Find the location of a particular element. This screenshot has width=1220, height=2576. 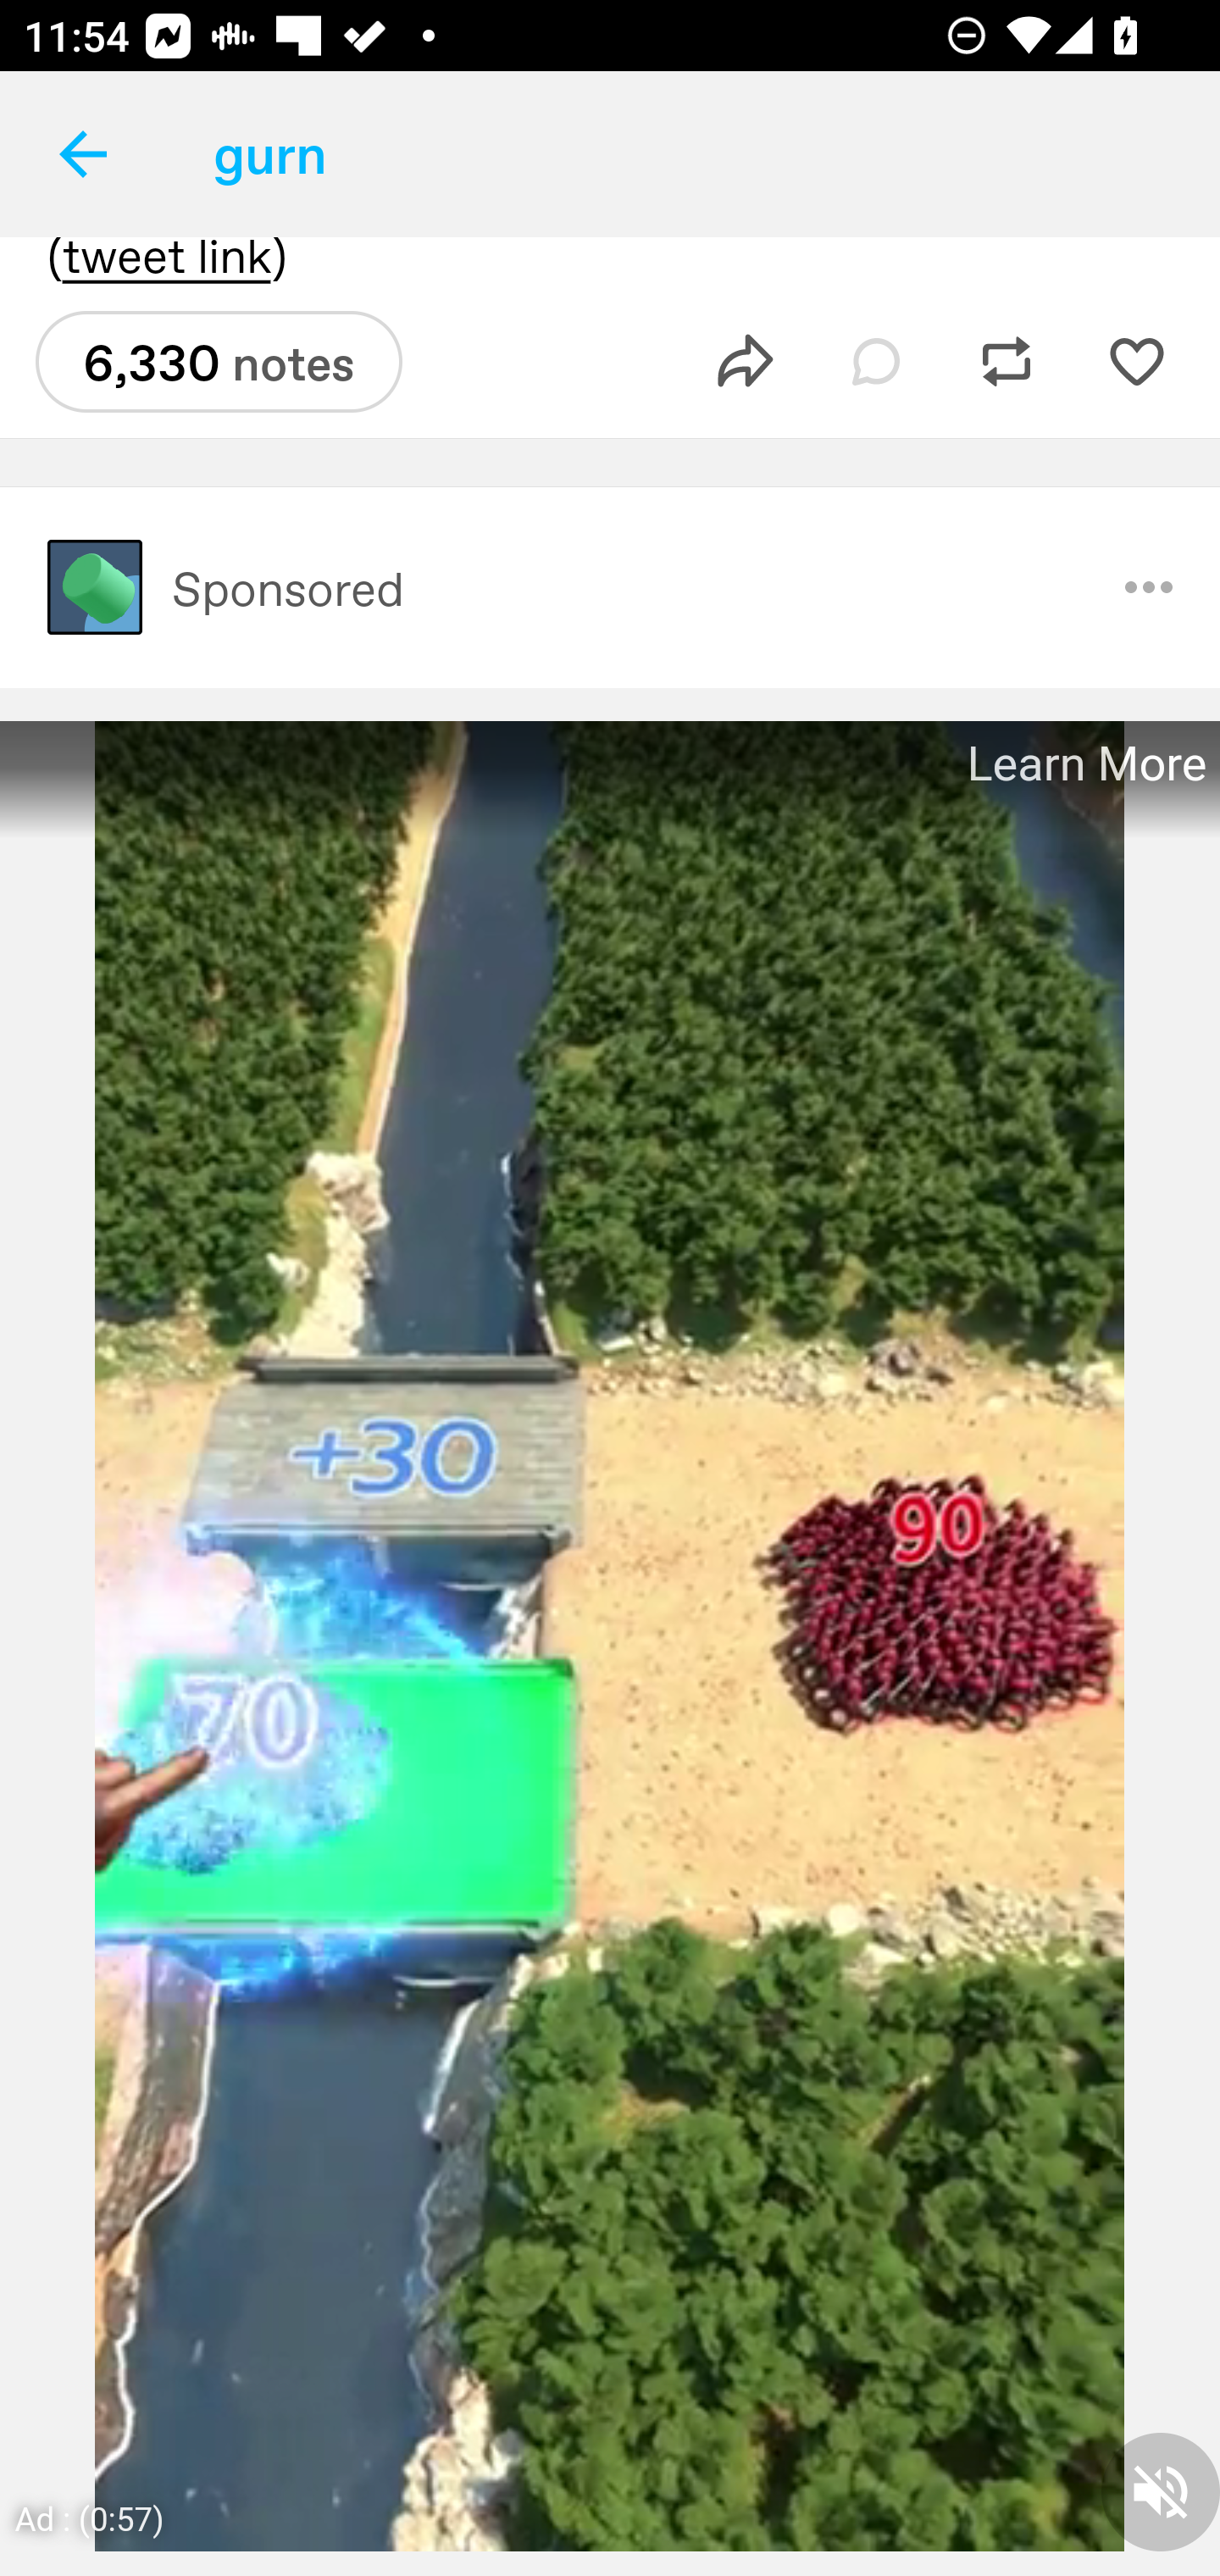

Share post to message is located at coordinates (746, 361).